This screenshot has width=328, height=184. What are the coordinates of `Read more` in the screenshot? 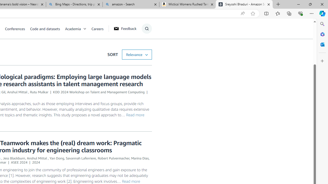 It's located at (131, 181).